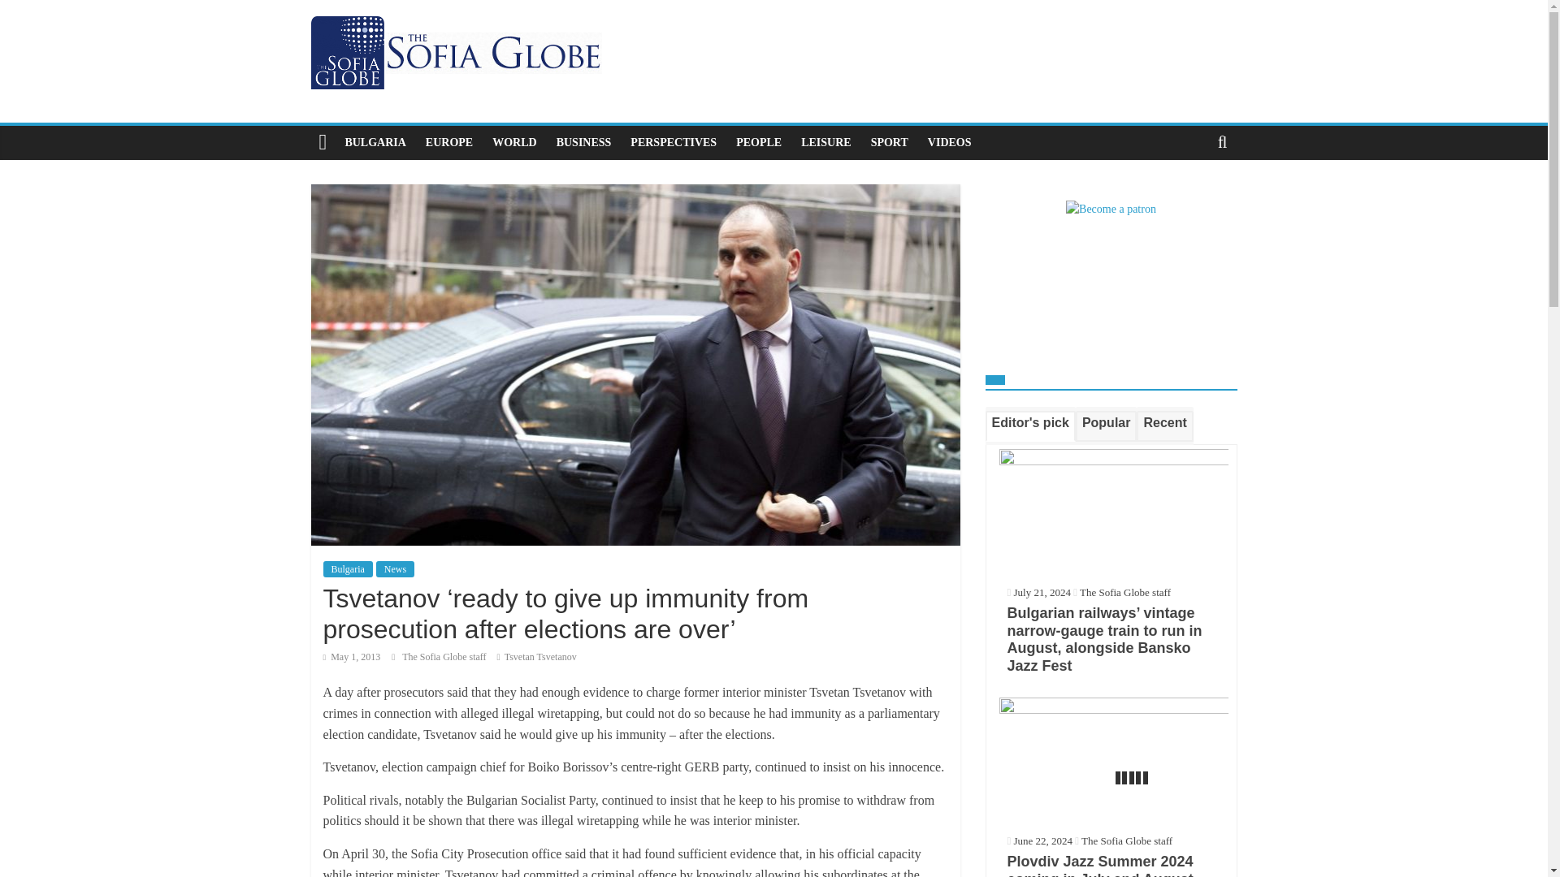 The height and width of the screenshot is (877, 1560). Describe the element at coordinates (825, 143) in the screenshot. I see `LEISURE` at that location.